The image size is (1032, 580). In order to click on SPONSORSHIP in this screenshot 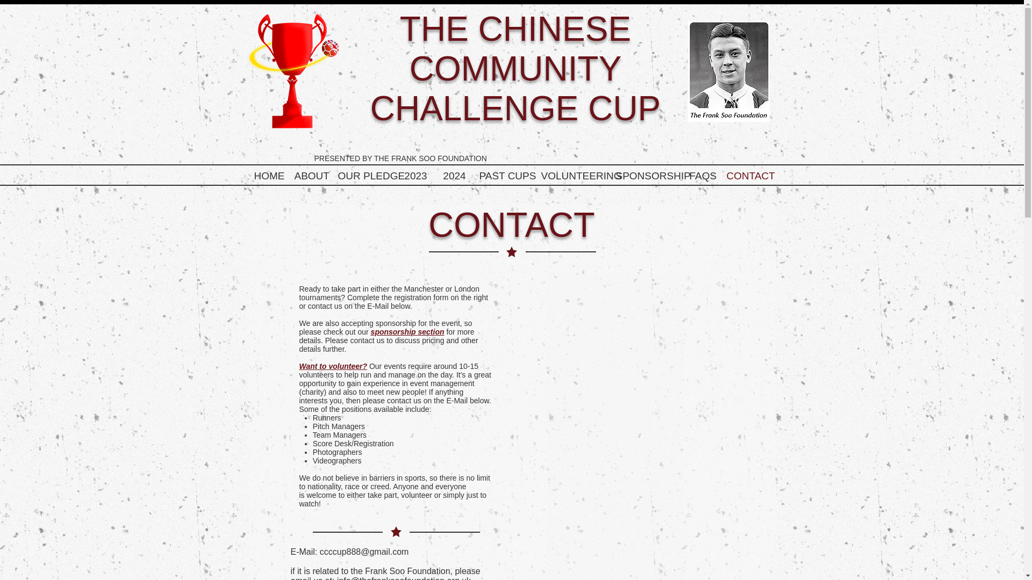, I will do `click(647, 176)`.